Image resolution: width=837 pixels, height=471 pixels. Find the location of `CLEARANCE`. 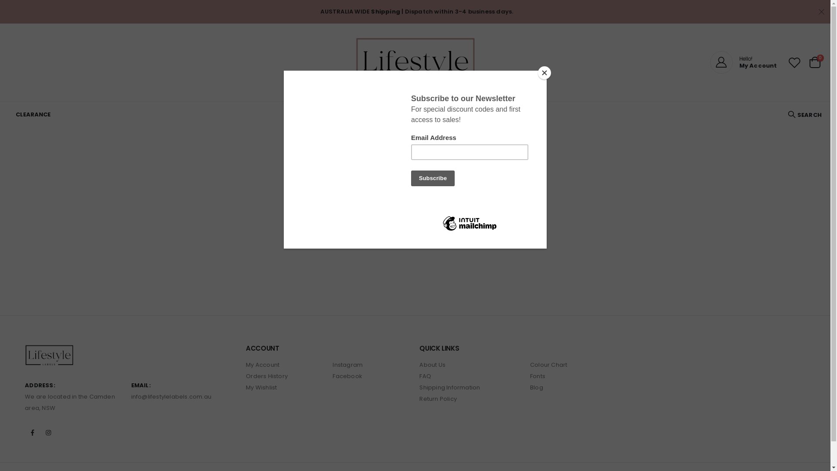

CLEARANCE is located at coordinates (33, 115).